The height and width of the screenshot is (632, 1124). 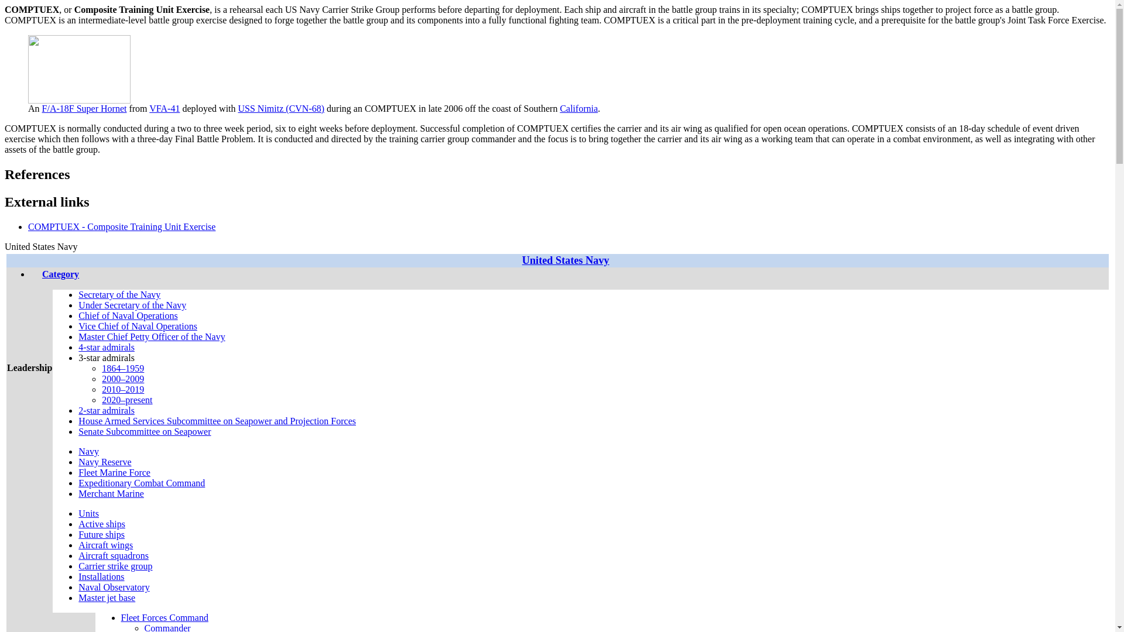 I want to click on Category:United States Navy, so click(x=60, y=274).